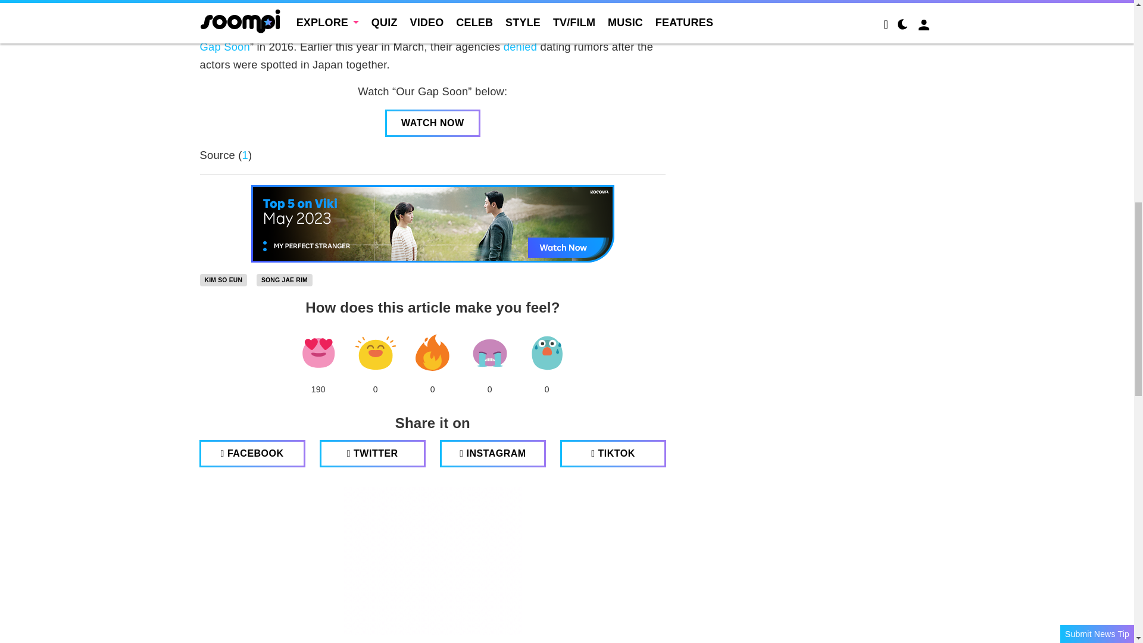 The width and height of the screenshot is (1143, 643). What do you see at coordinates (424, 38) in the screenshot?
I see `Our Gap Soon` at bounding box center [424, 38].